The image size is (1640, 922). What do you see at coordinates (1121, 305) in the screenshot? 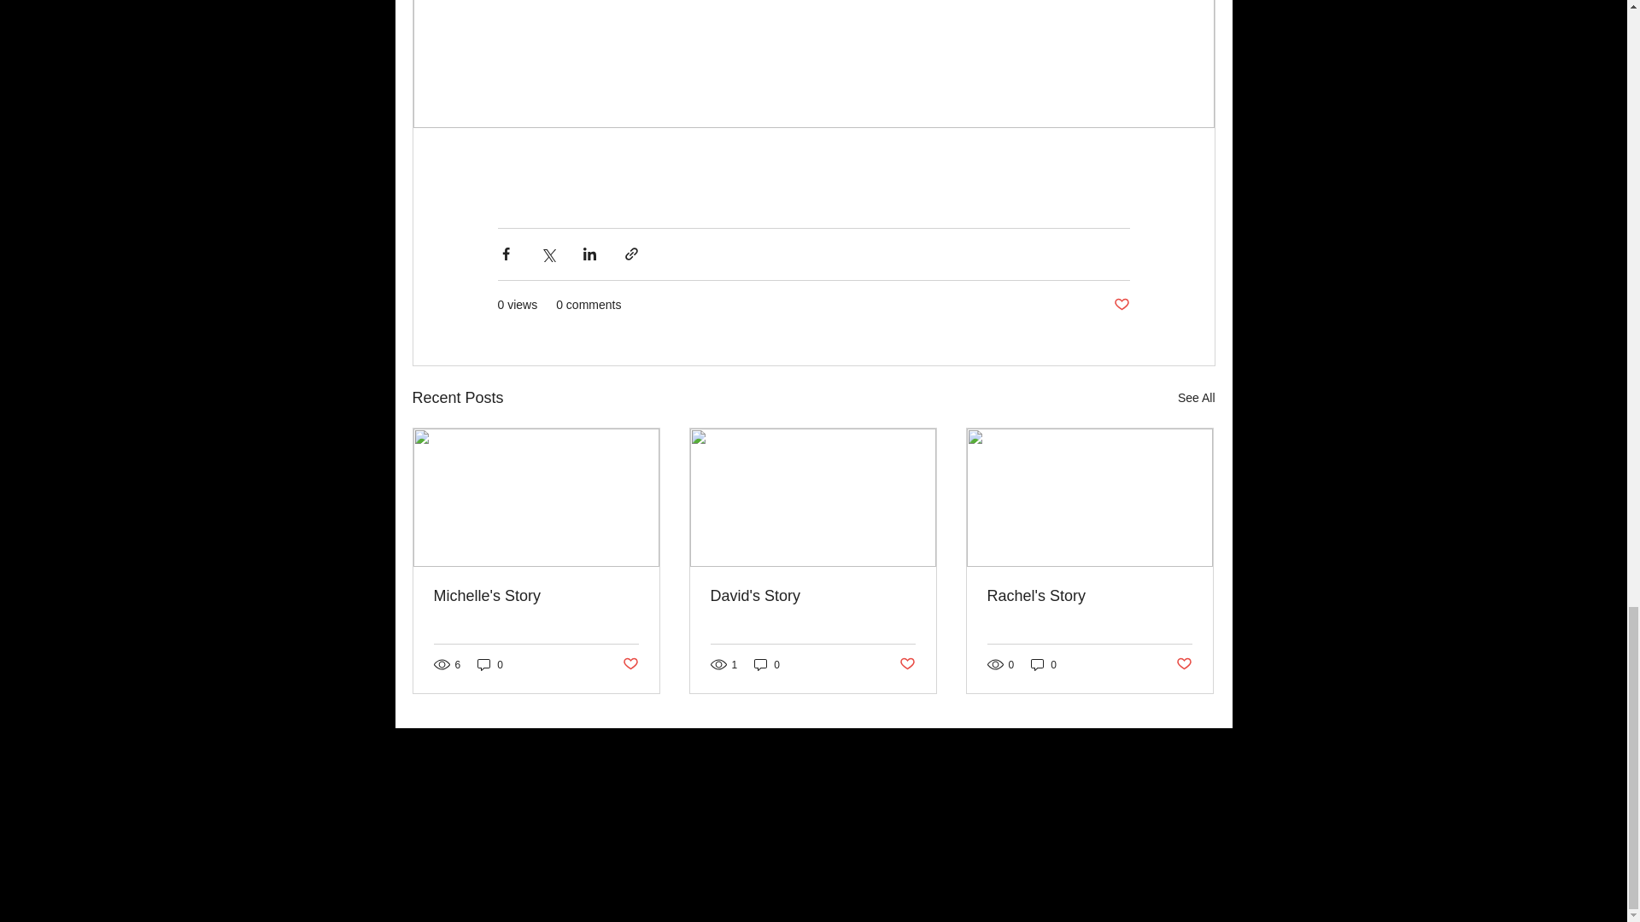
I see `Post not marked as liked` at bounding box center [1121, 305].